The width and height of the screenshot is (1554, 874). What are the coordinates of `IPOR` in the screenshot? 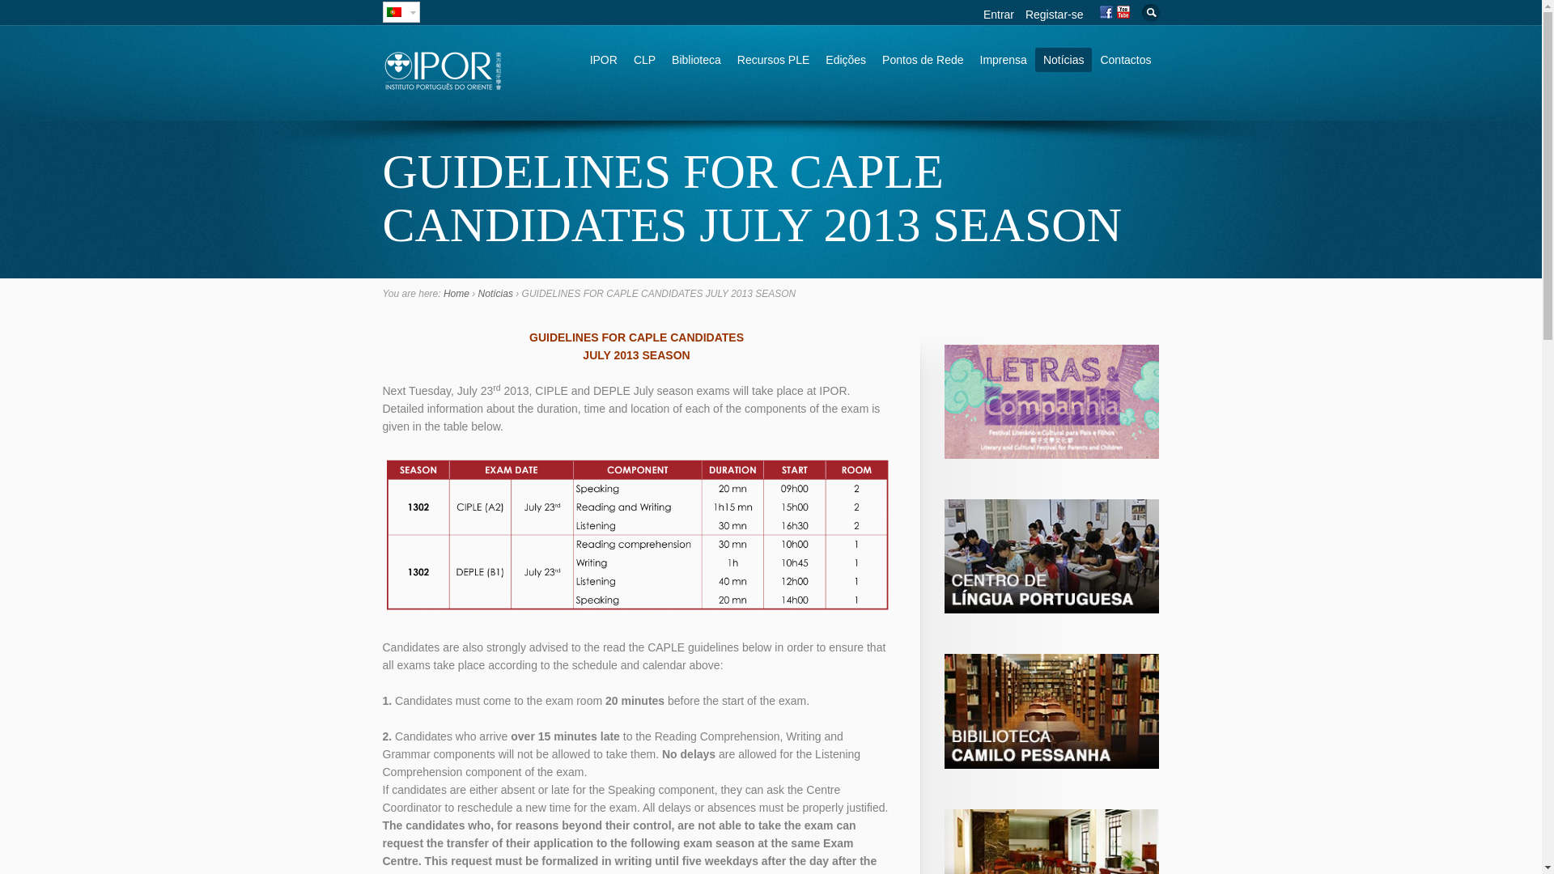 It's located at (604, 60).